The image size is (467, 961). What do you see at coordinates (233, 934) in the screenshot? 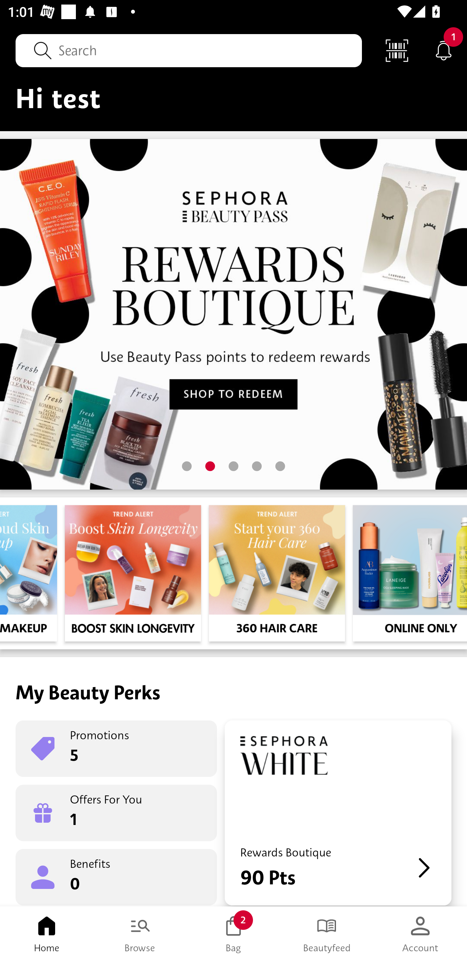
I see `Bag 2 Bag` at bounding box center [233, 934].